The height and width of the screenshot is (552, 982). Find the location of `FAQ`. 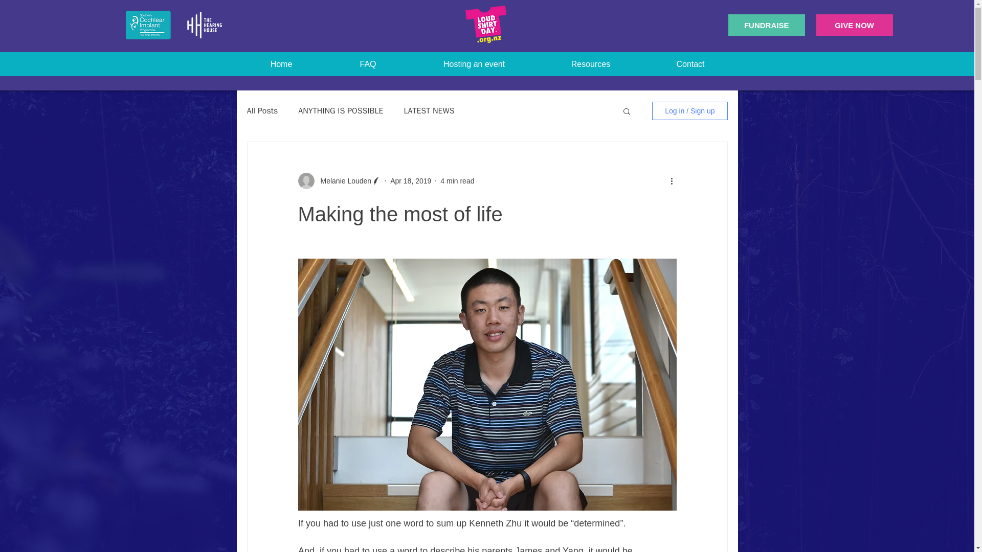

FAQ is located at coordinates (367, 64).